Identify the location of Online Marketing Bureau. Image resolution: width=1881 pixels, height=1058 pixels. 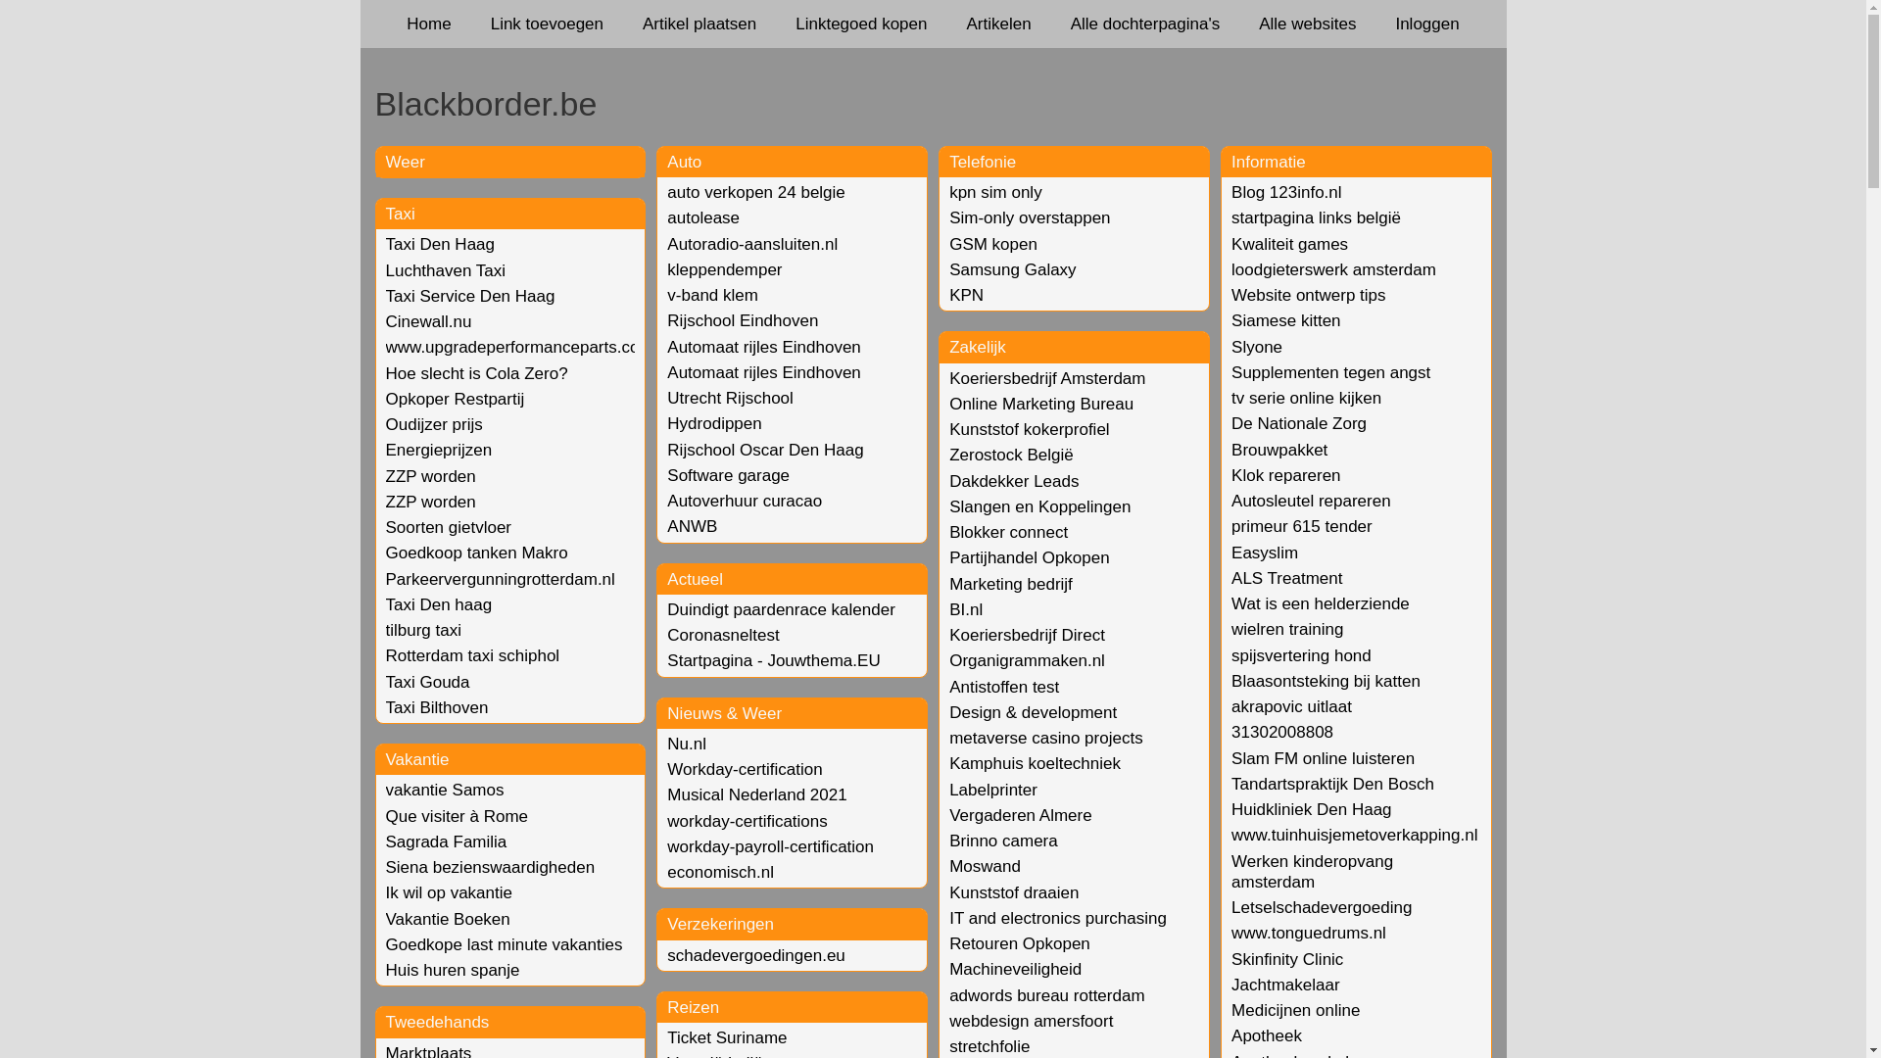
(1040, 404).